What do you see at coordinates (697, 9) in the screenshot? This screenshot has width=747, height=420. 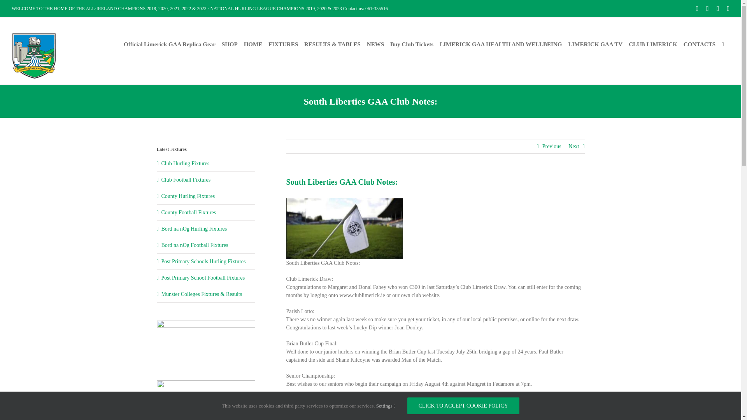 I see `Facebook` at bounding box center [697, 9].